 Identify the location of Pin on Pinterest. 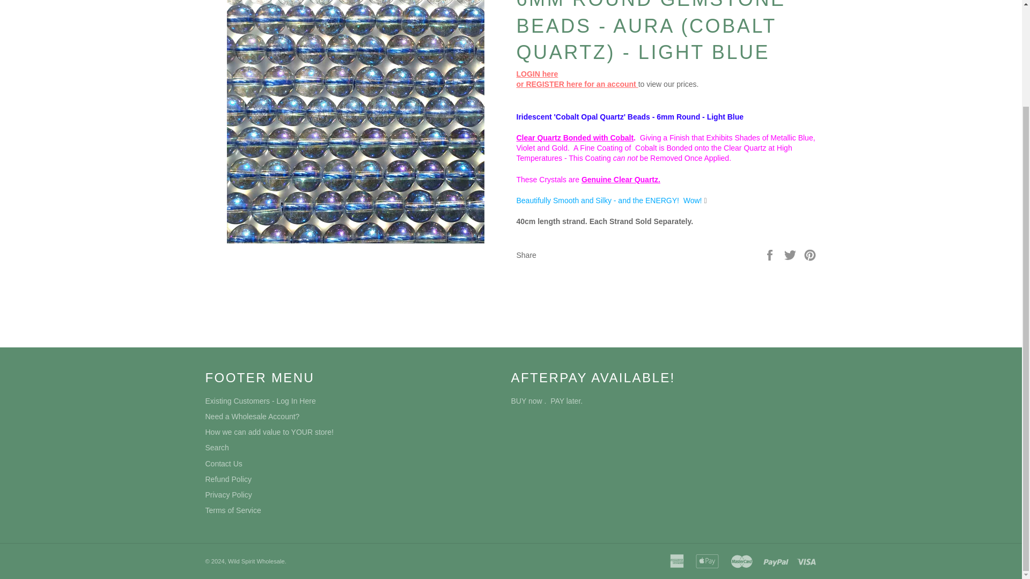
(810, 254).